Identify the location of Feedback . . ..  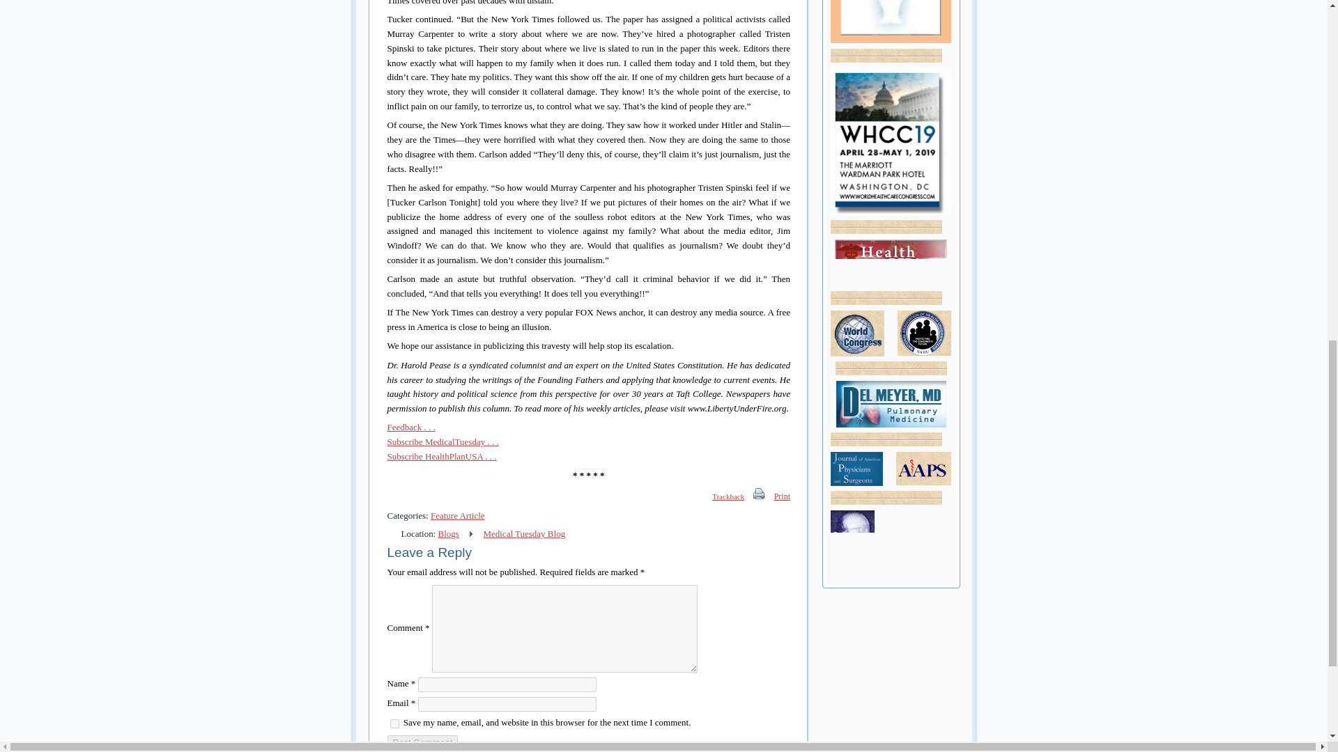
(411, 427).